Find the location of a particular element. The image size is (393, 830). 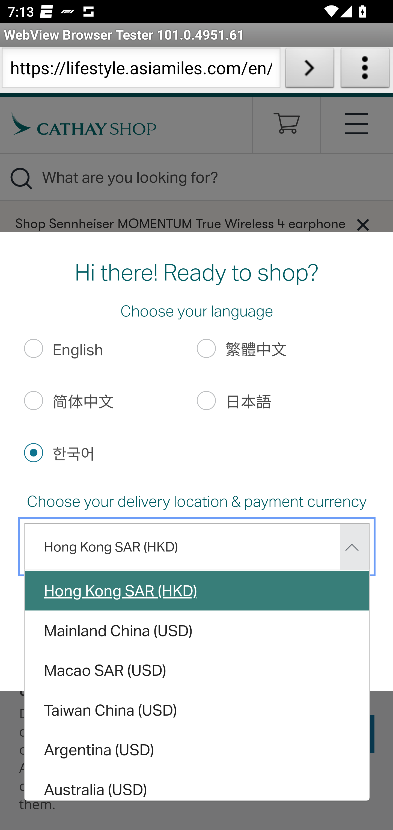

Macao SAR (USD) is located at coordinates (197, 670).